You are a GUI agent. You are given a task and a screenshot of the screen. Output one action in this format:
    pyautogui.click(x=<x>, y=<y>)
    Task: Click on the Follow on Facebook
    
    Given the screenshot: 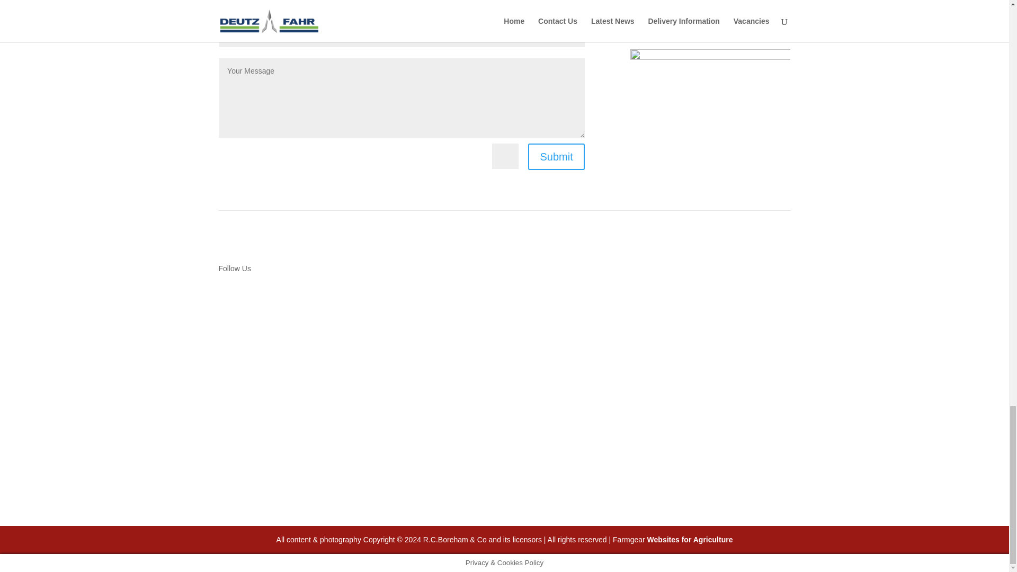 What is the action you would take?
    pyautogui.click(x=247, y=338)
    